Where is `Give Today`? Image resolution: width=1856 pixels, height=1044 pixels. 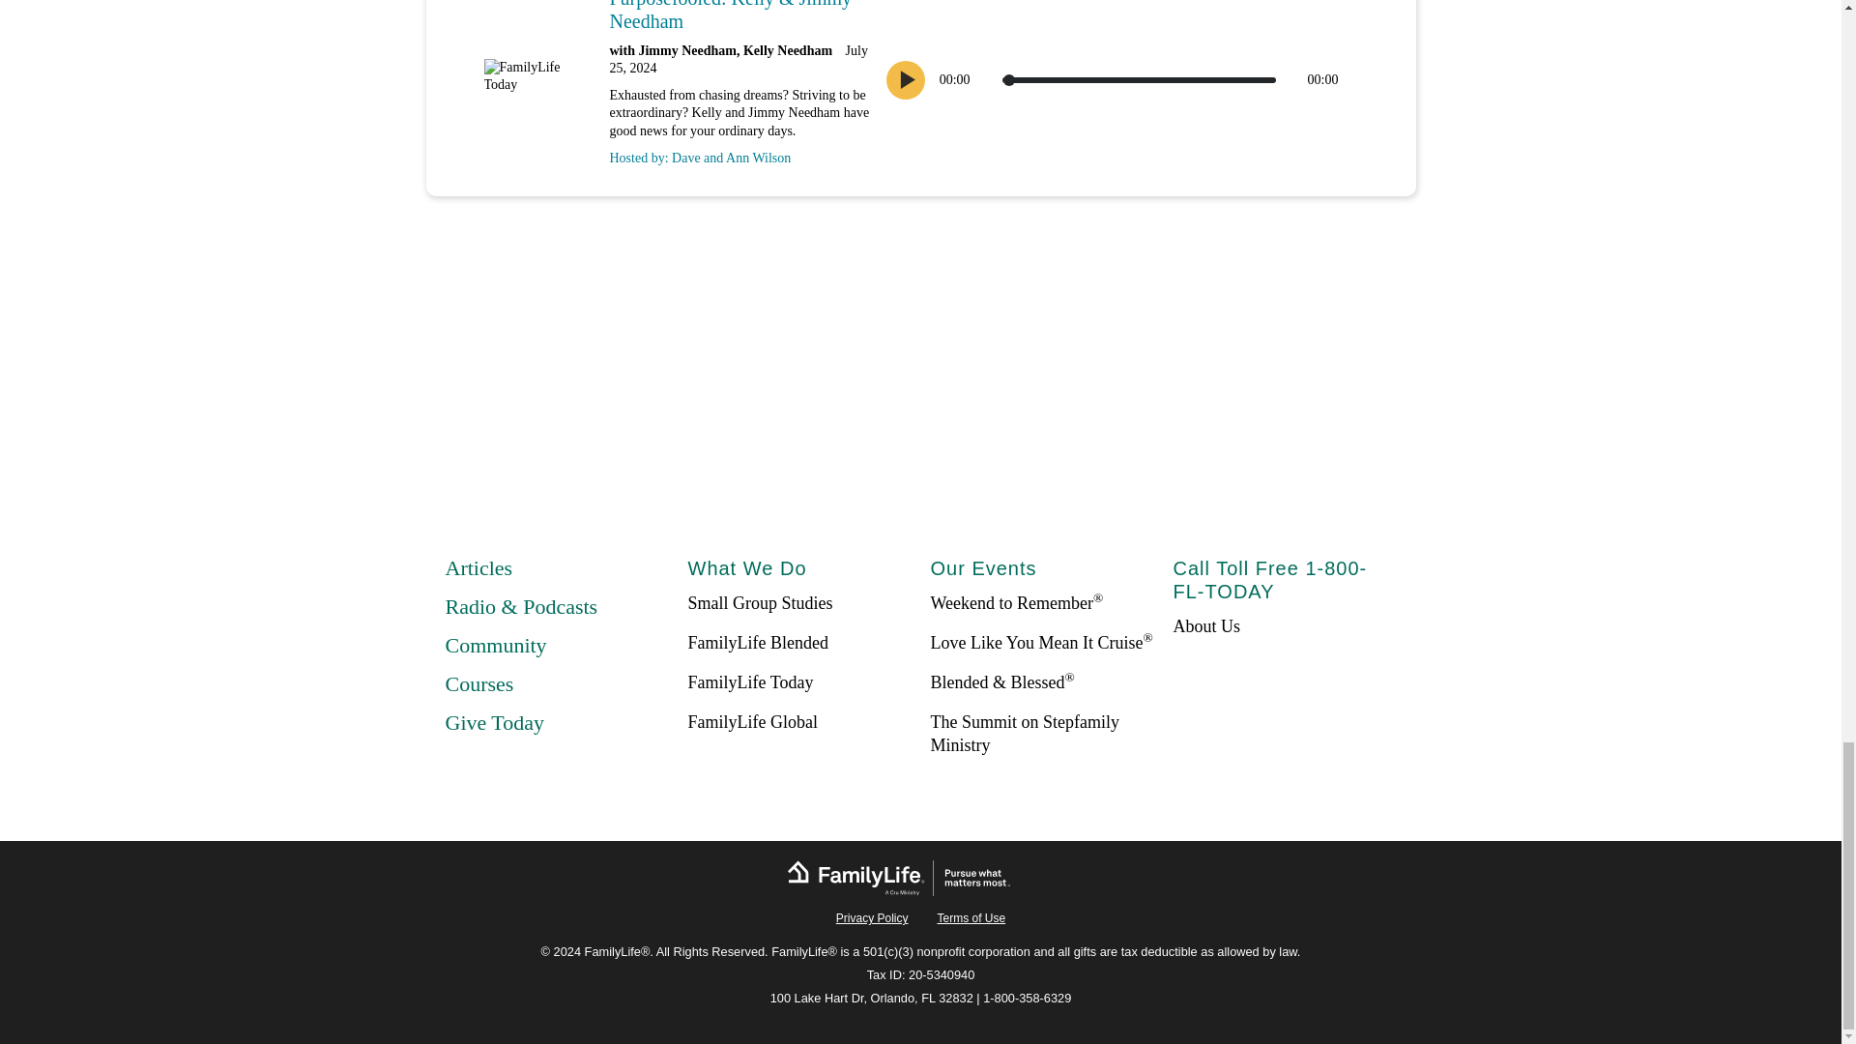
Give Today is located at coordinates (494, 723).